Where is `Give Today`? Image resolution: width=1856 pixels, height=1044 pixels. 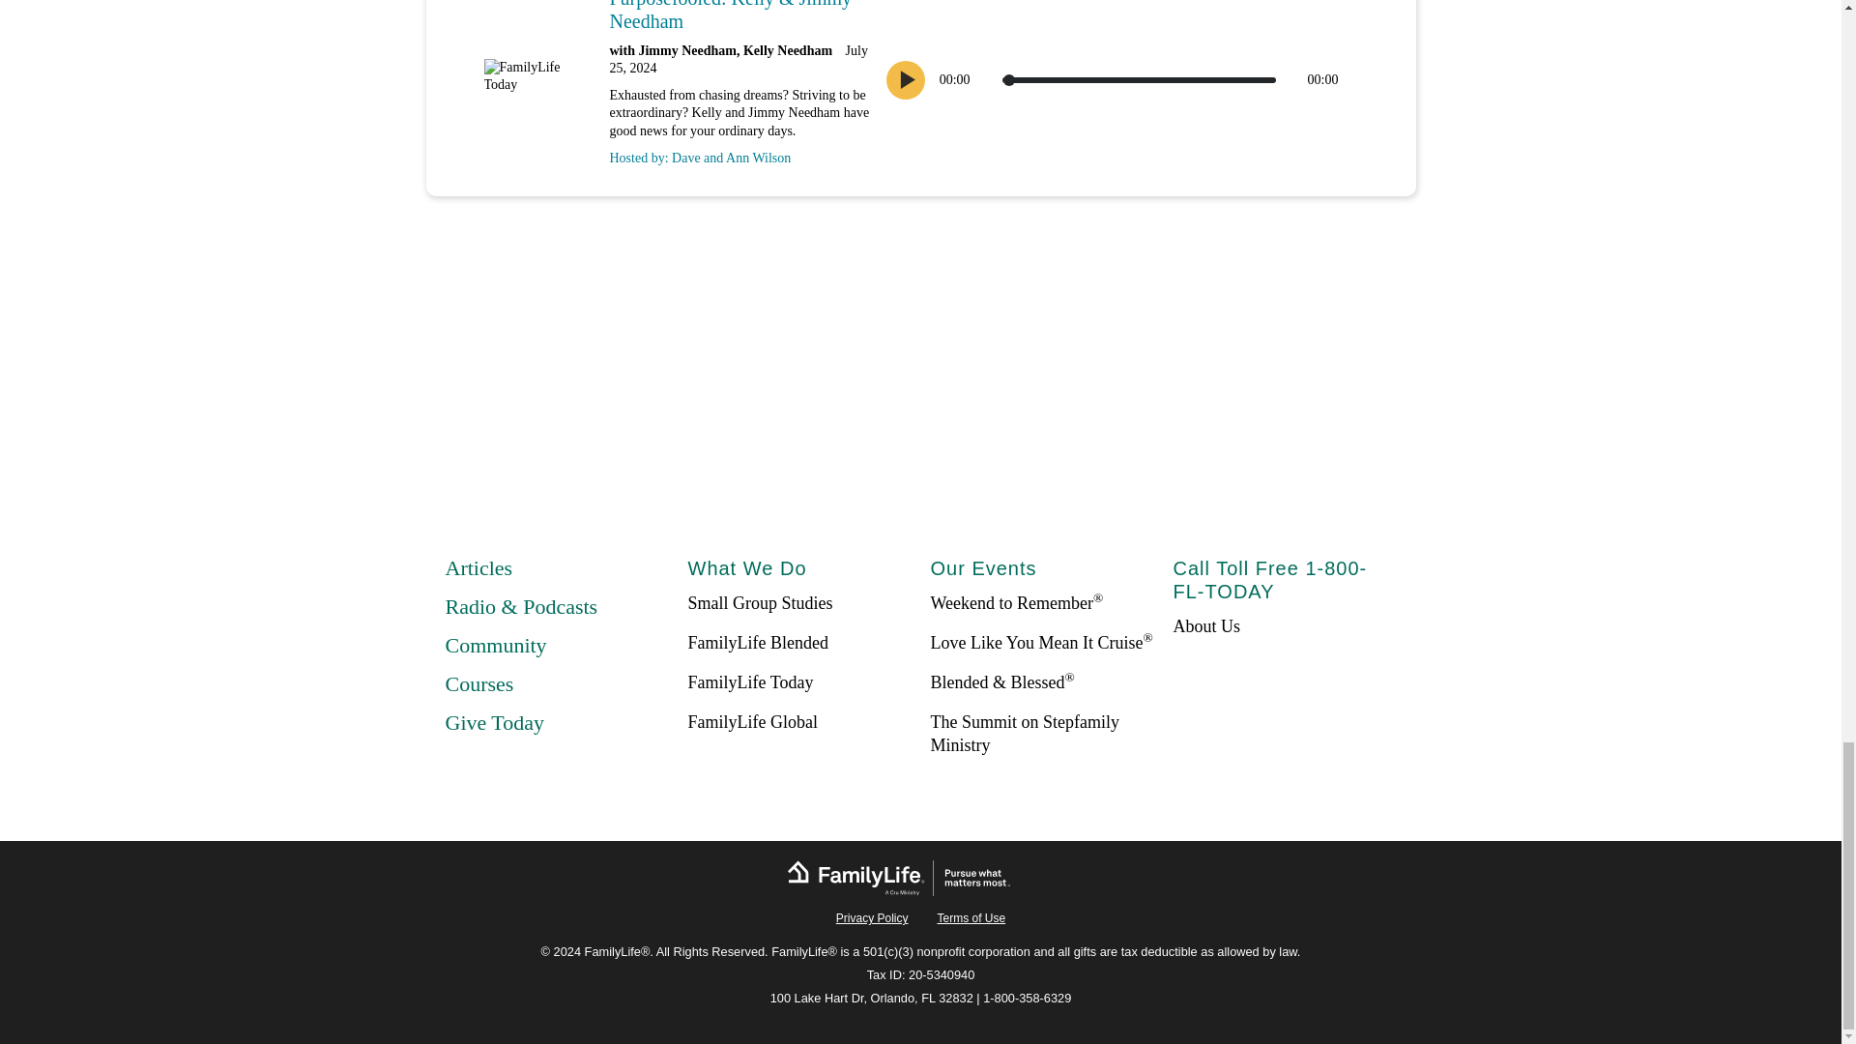
Give Today is located at coordinates (494, 723).